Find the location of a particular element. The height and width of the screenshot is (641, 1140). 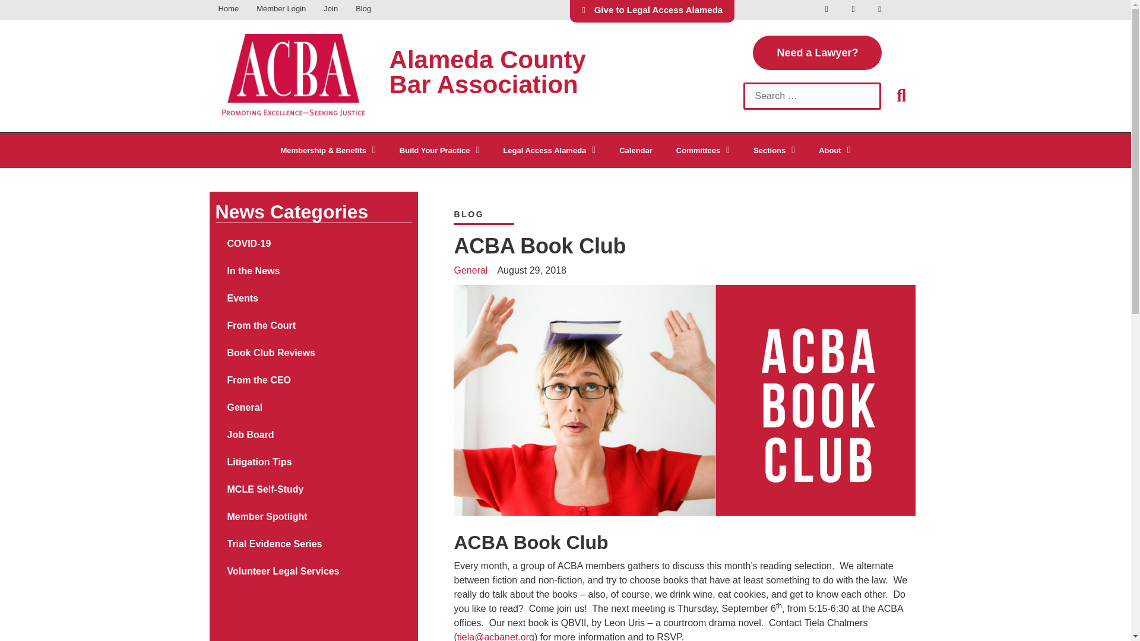

Calendar is located at coordinates (636, 151).